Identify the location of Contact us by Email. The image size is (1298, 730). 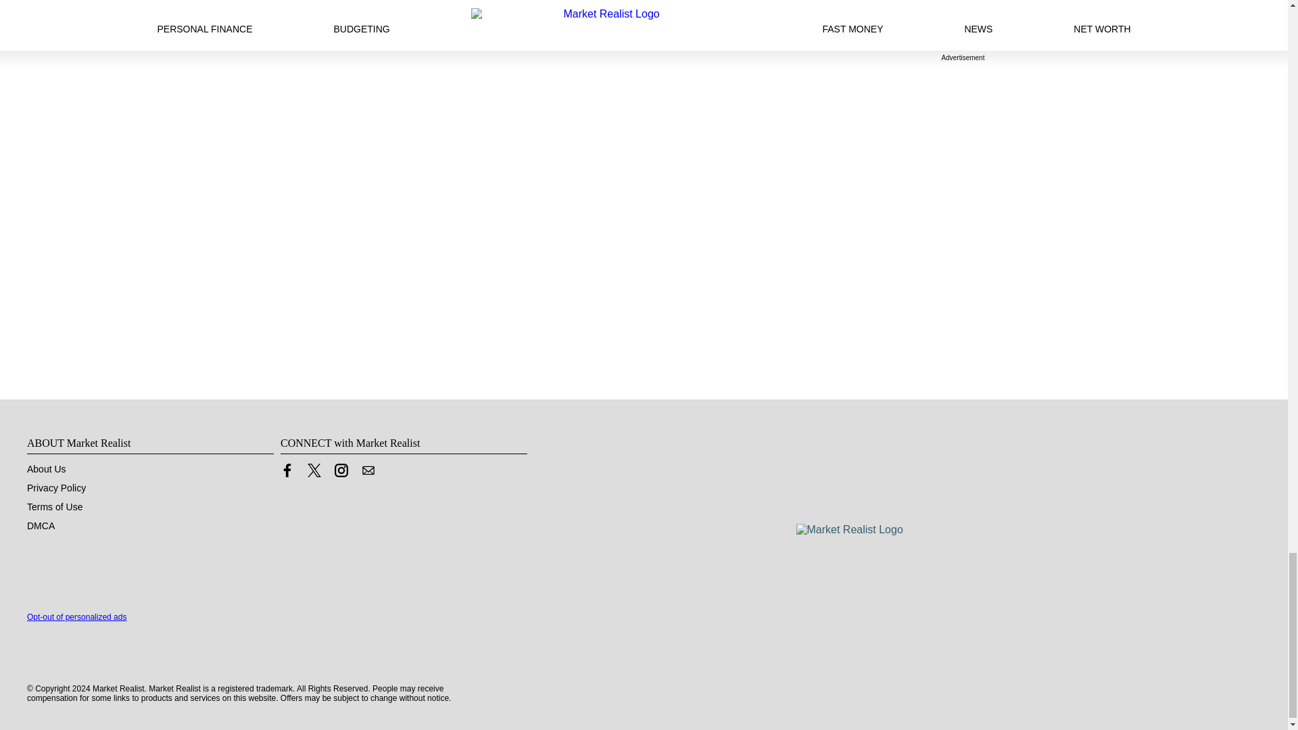
(368, 473).